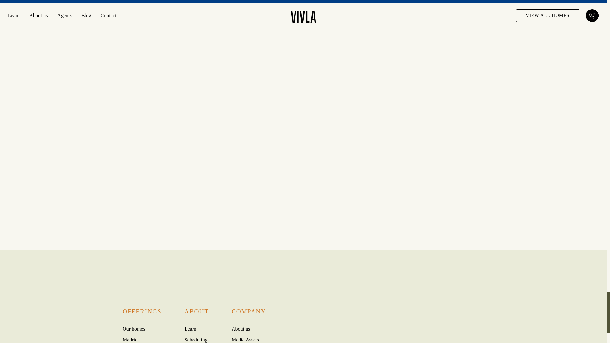 Image resolution: width=610 pixels, height=343 pixels. Describe the element at coordinates (196, 339) in the screenshot. I see `Scheduling` at that location.